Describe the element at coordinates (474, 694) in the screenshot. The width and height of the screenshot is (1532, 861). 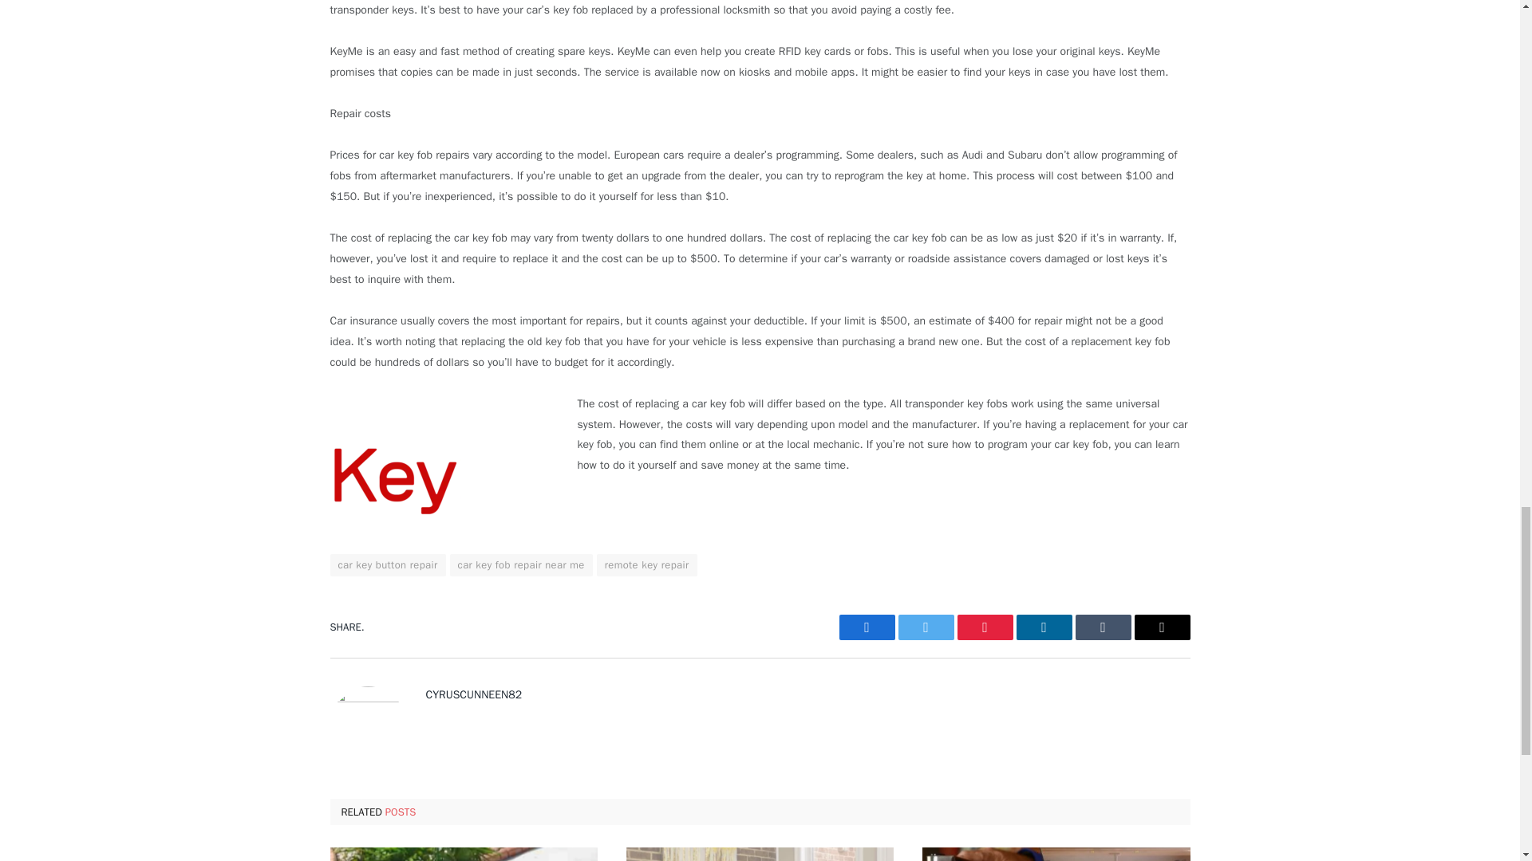
I see `CYRUSCUNNEEN82` at that location.